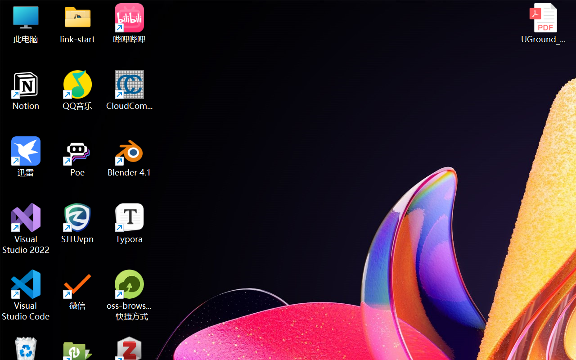 The width and height of the screenshot is (576, 360). I want to click on SJTUvpn, so click(77, 223).